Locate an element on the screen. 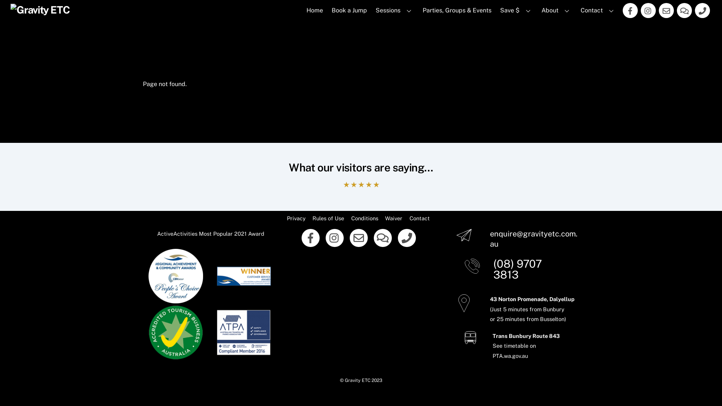 This screenshot has height=406, width=722. Book a Jump is located at coordinates (349, 11).